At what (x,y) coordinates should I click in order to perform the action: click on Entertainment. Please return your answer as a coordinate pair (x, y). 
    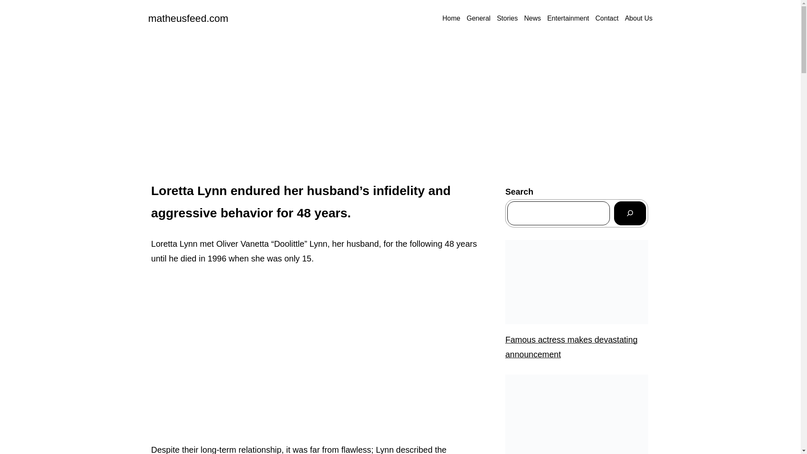
    Looking at the image, I should click on (568, 18).